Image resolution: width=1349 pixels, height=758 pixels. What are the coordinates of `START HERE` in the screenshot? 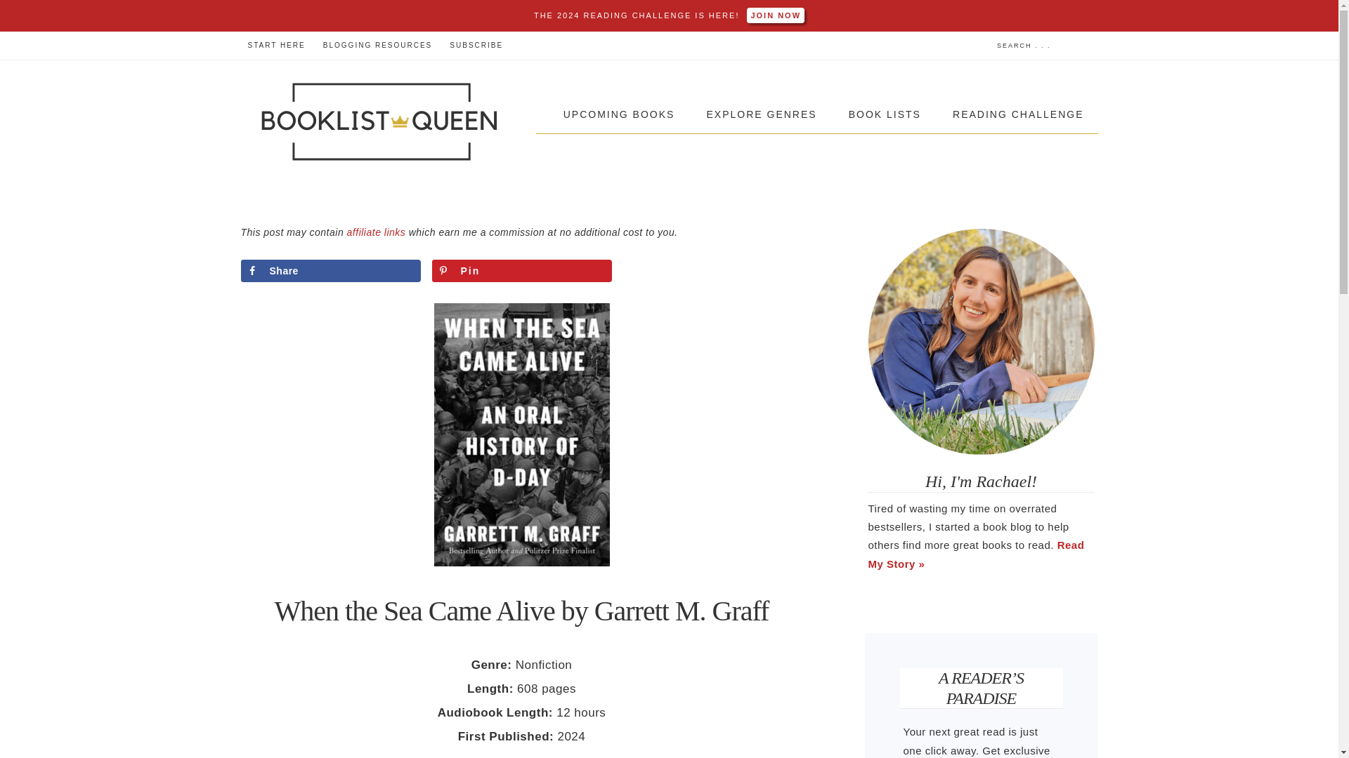 It's located at (275, 46).